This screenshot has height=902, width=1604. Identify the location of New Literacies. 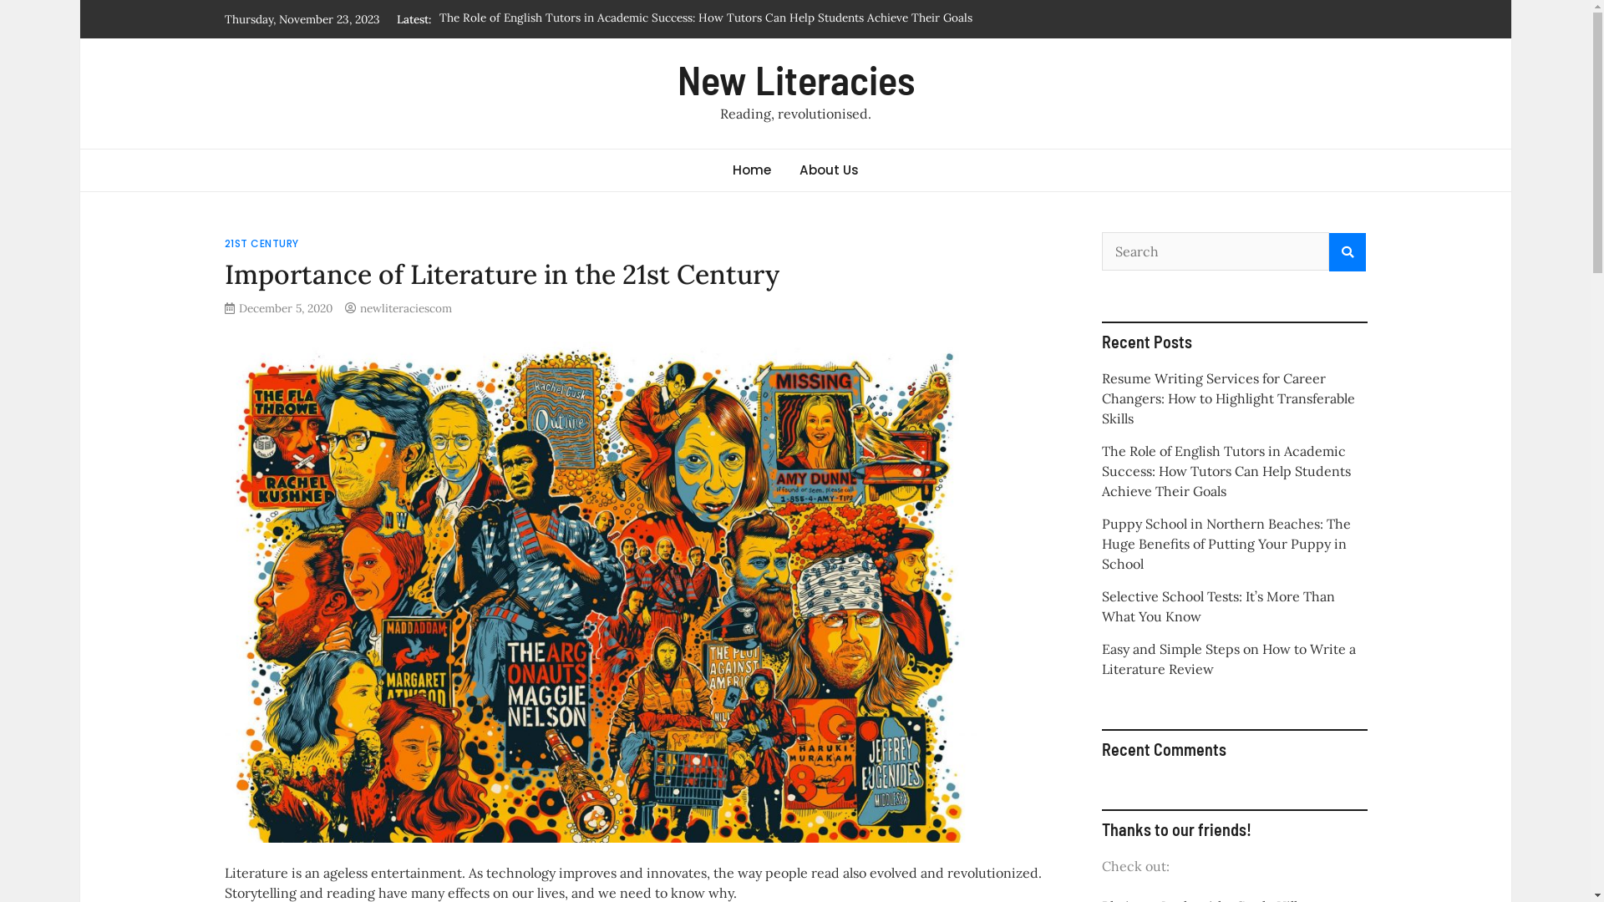
(795, 79).